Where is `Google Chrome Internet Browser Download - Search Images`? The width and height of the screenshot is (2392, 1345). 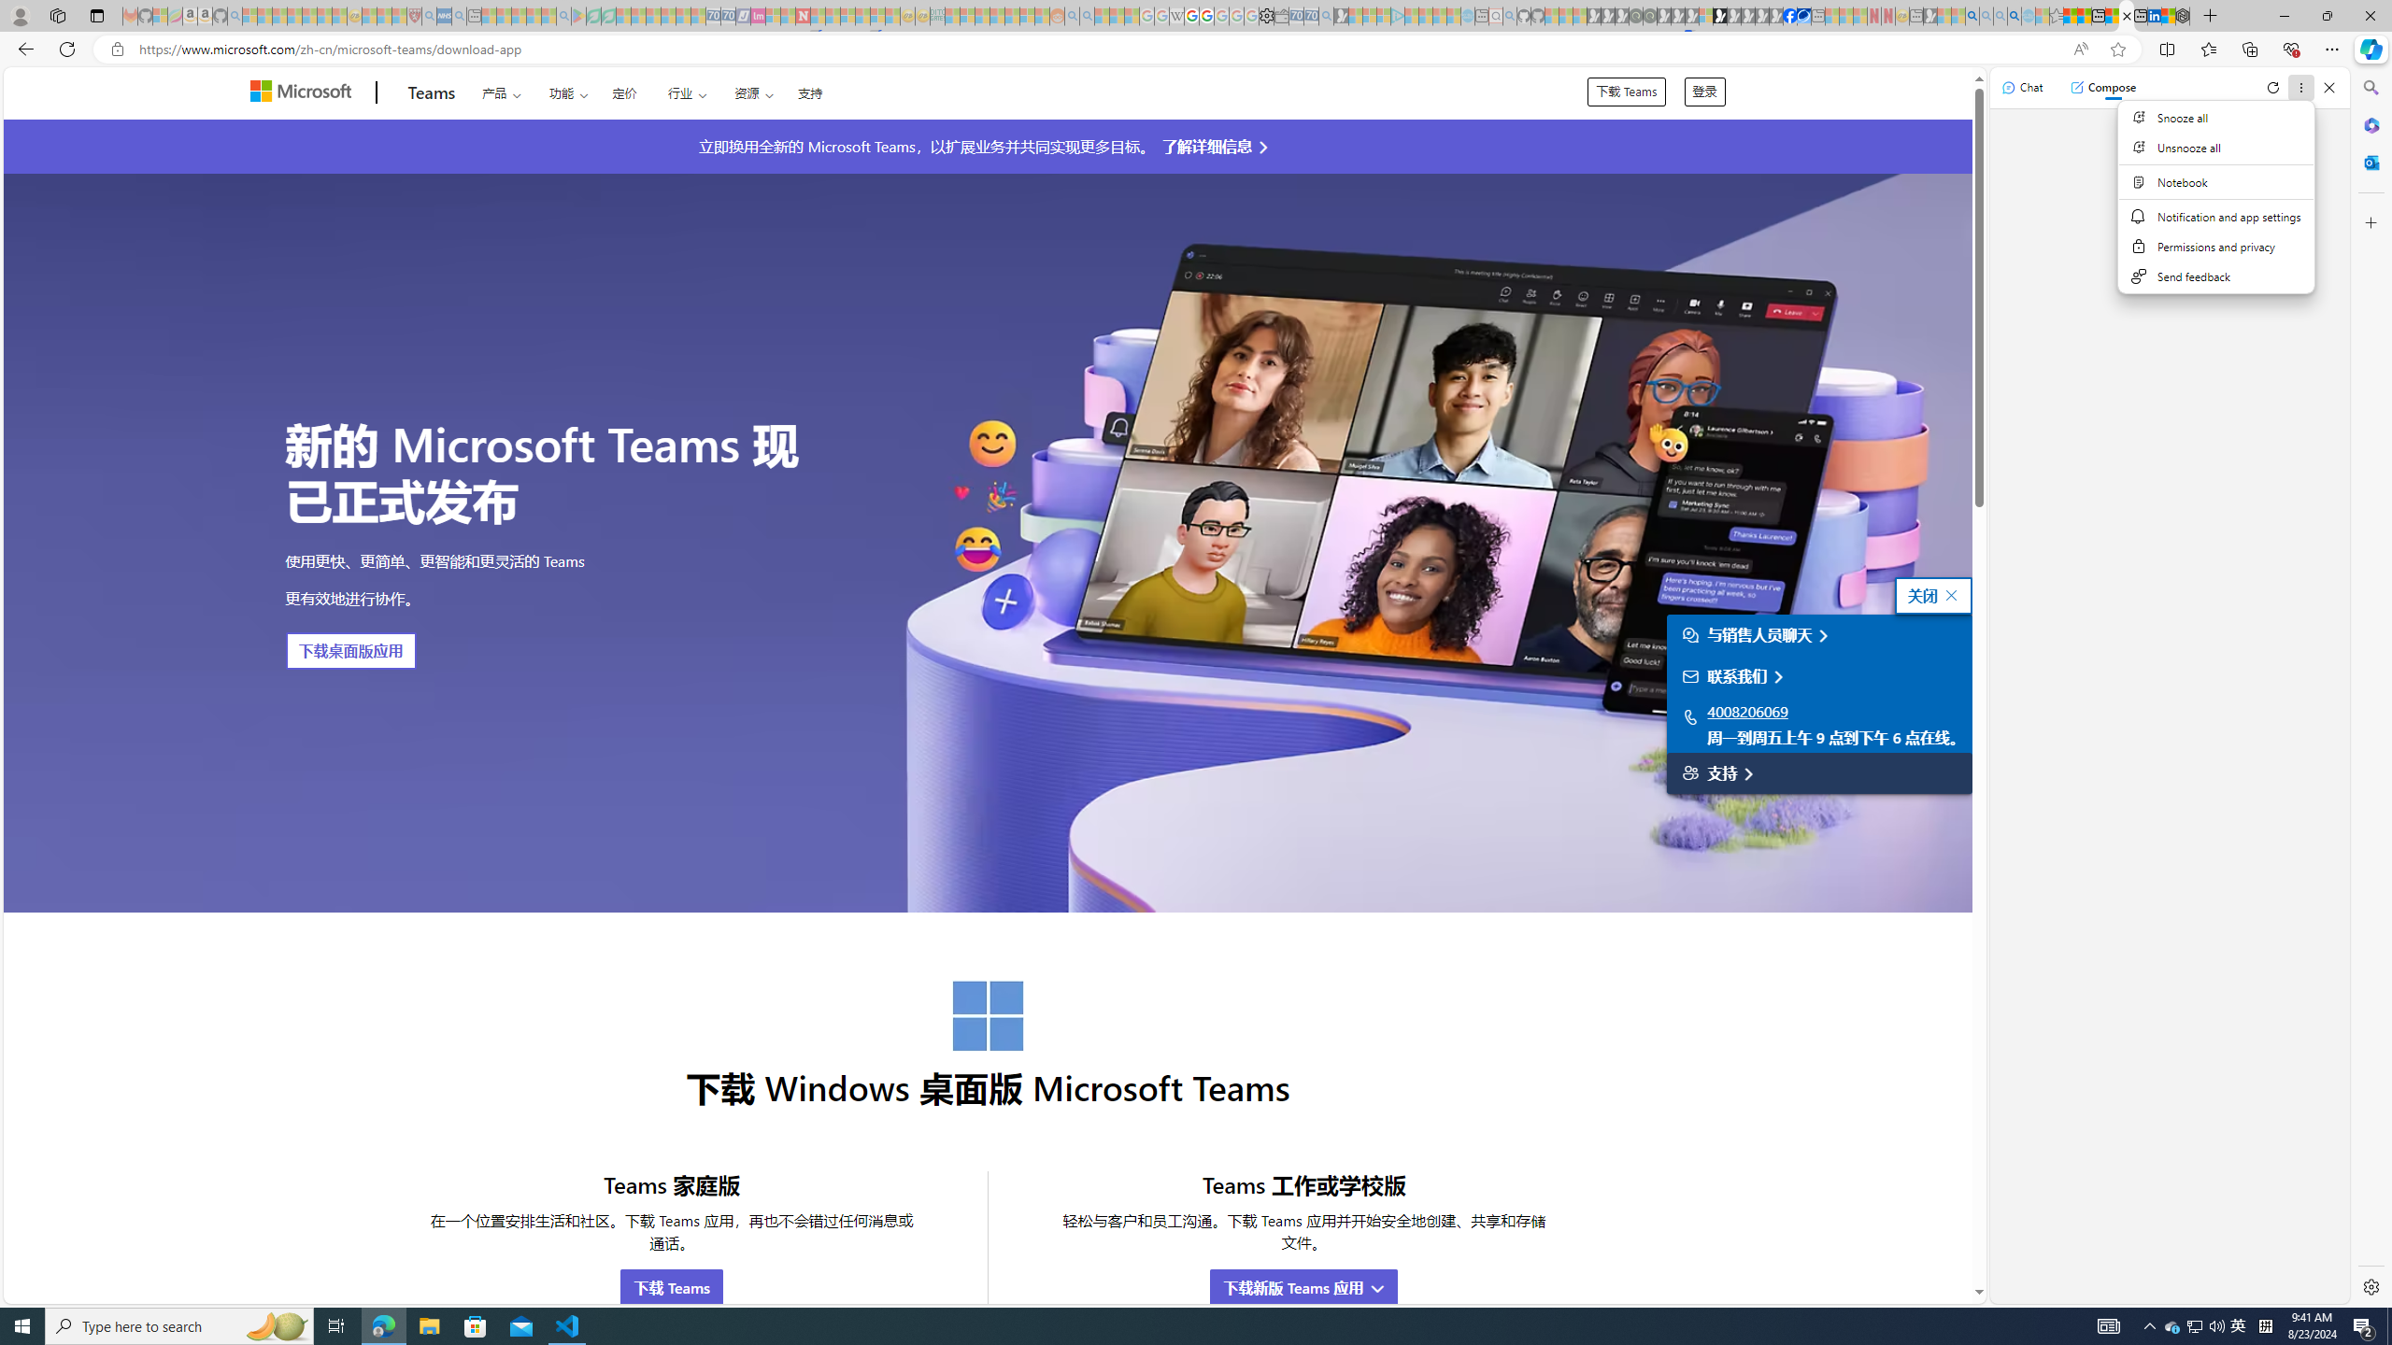
Google Chrome Internet Browser Download - Search Images is located at coordinates (2014, 16).